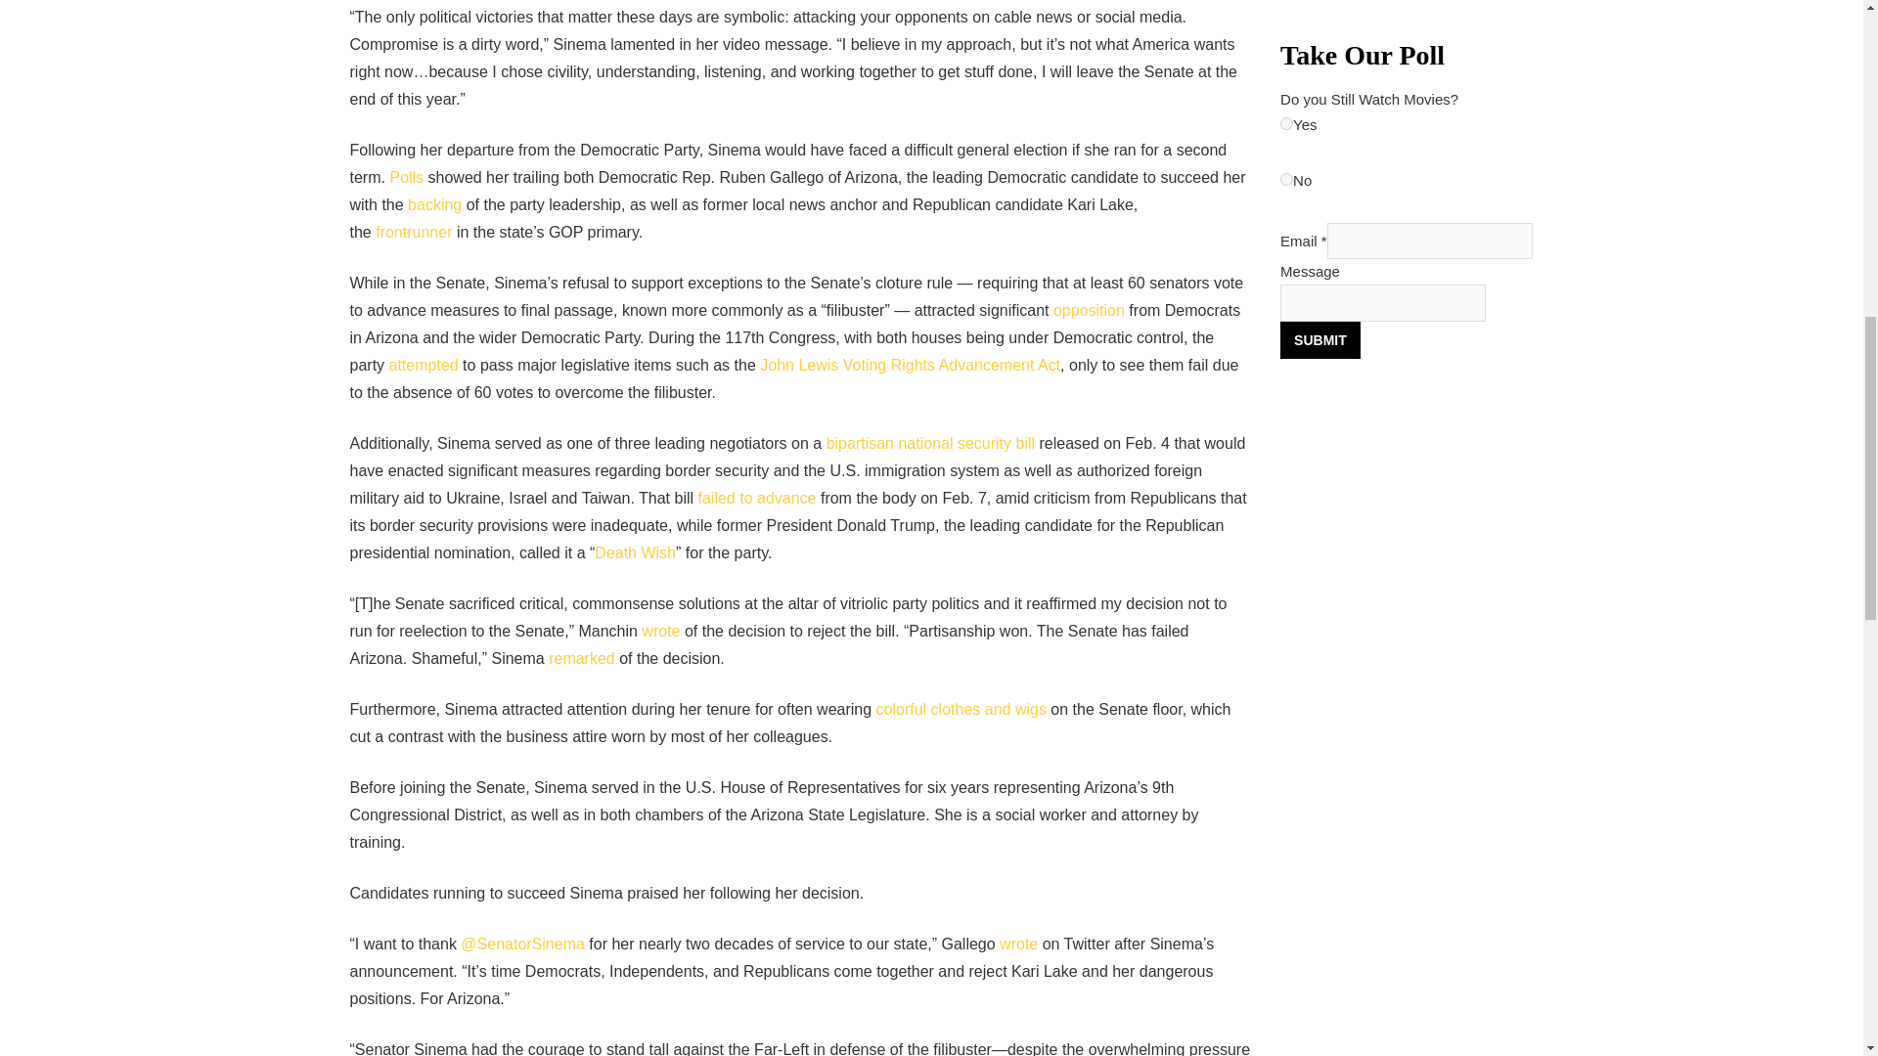 Image resolution: width=1878 pixels, height=1056 pixels. What do you see at coordinates (910, 366) in the screenshot?
I see `John Lewis Voting Rights Advancement Act` at bounding box center [910, 366].